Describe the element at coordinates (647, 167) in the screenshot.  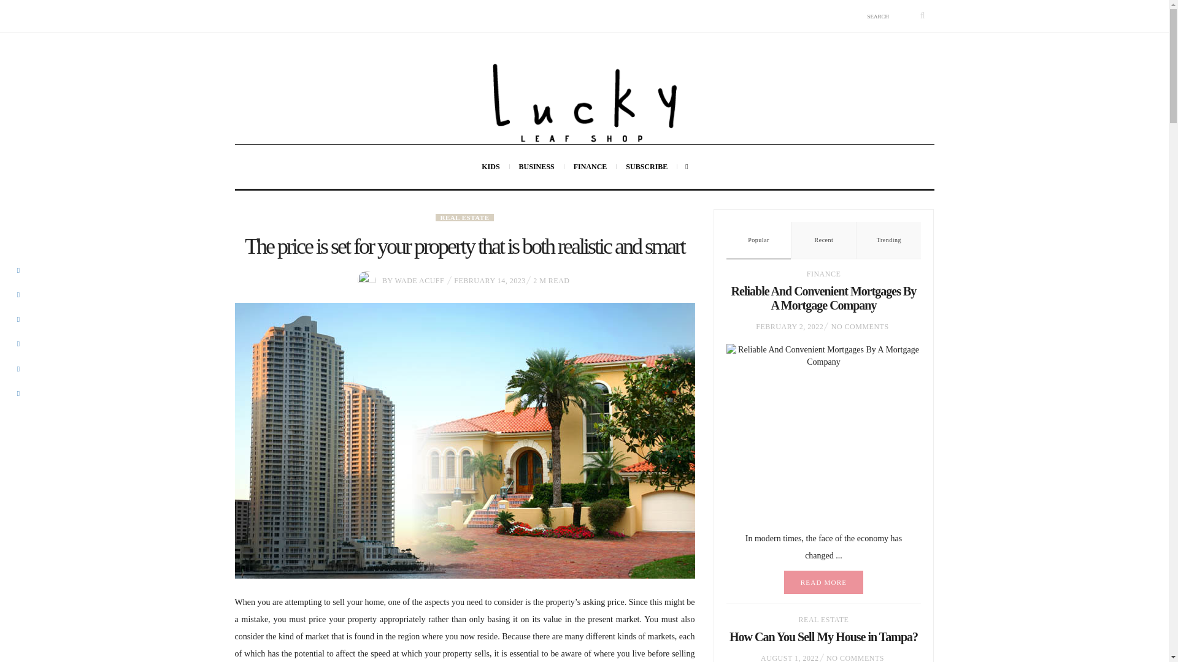
I see `SUBSCRIBE` at that location.